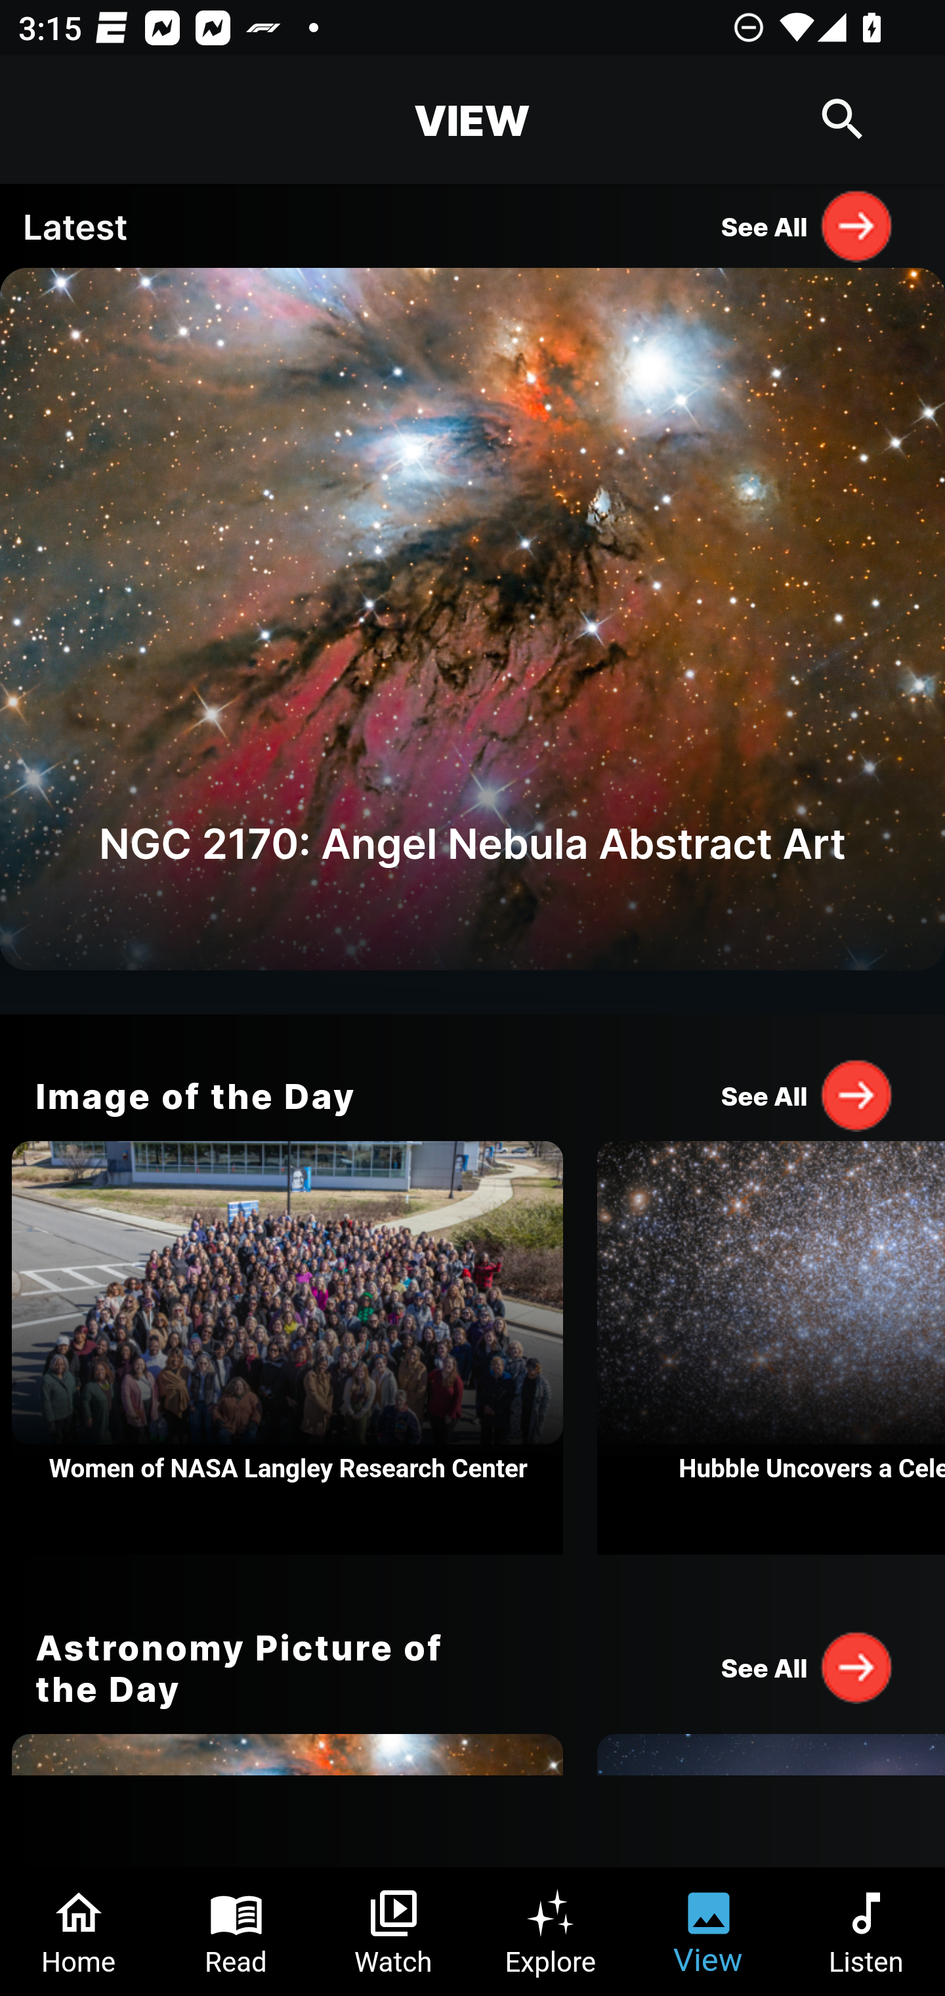 The width and height of the screenshot is (945, 1996). What do you see at coordinates (472, 641) in the screenshot?
I see `NGC 2170: Angel Nebula Abstract Art
Hello World` at bounding box center [472, 641].